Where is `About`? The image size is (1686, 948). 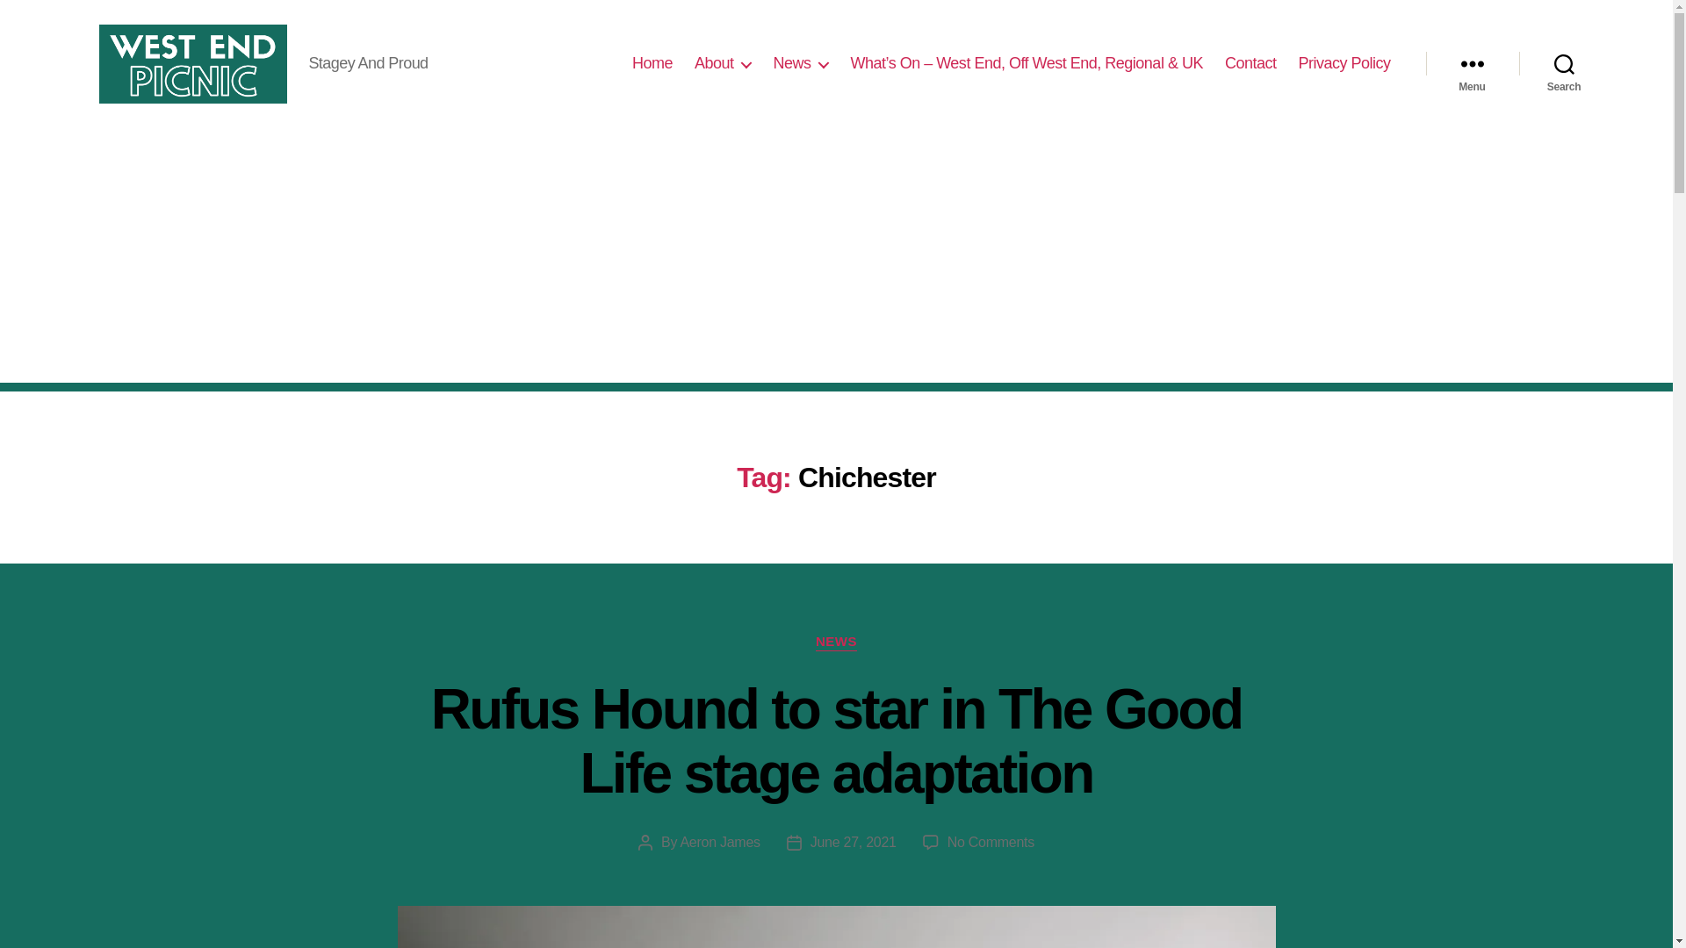
About is located at coordinates (724, 63).